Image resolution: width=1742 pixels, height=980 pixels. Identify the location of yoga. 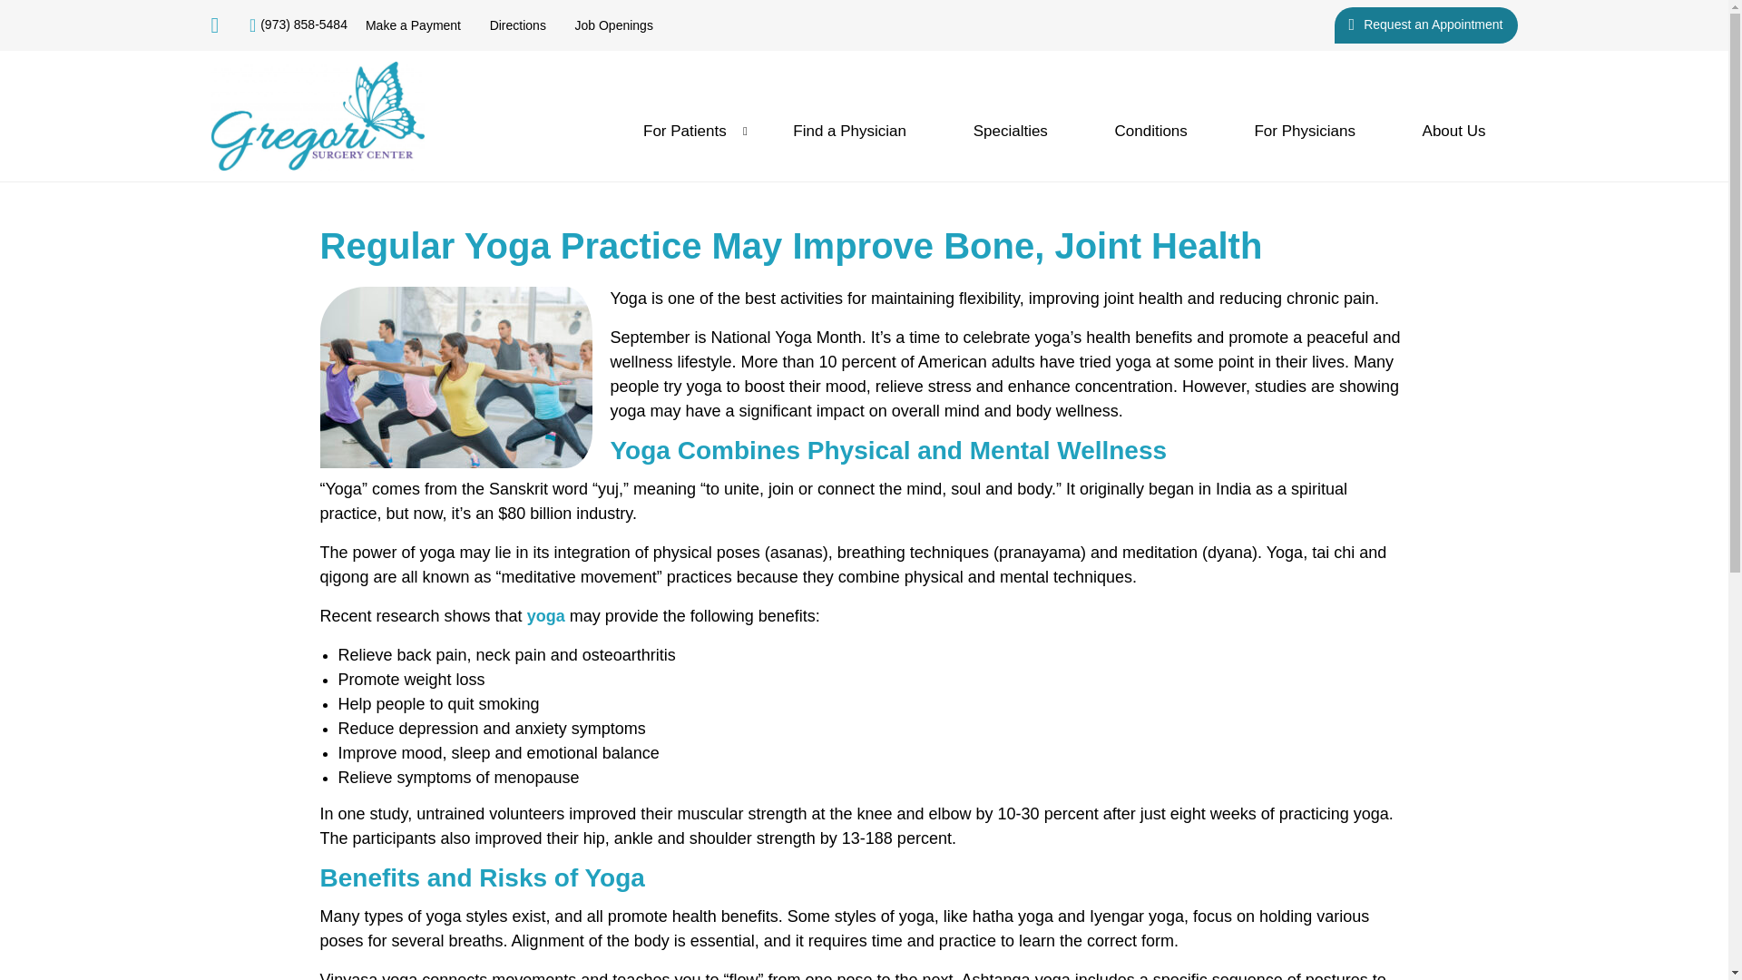
(546, 615).